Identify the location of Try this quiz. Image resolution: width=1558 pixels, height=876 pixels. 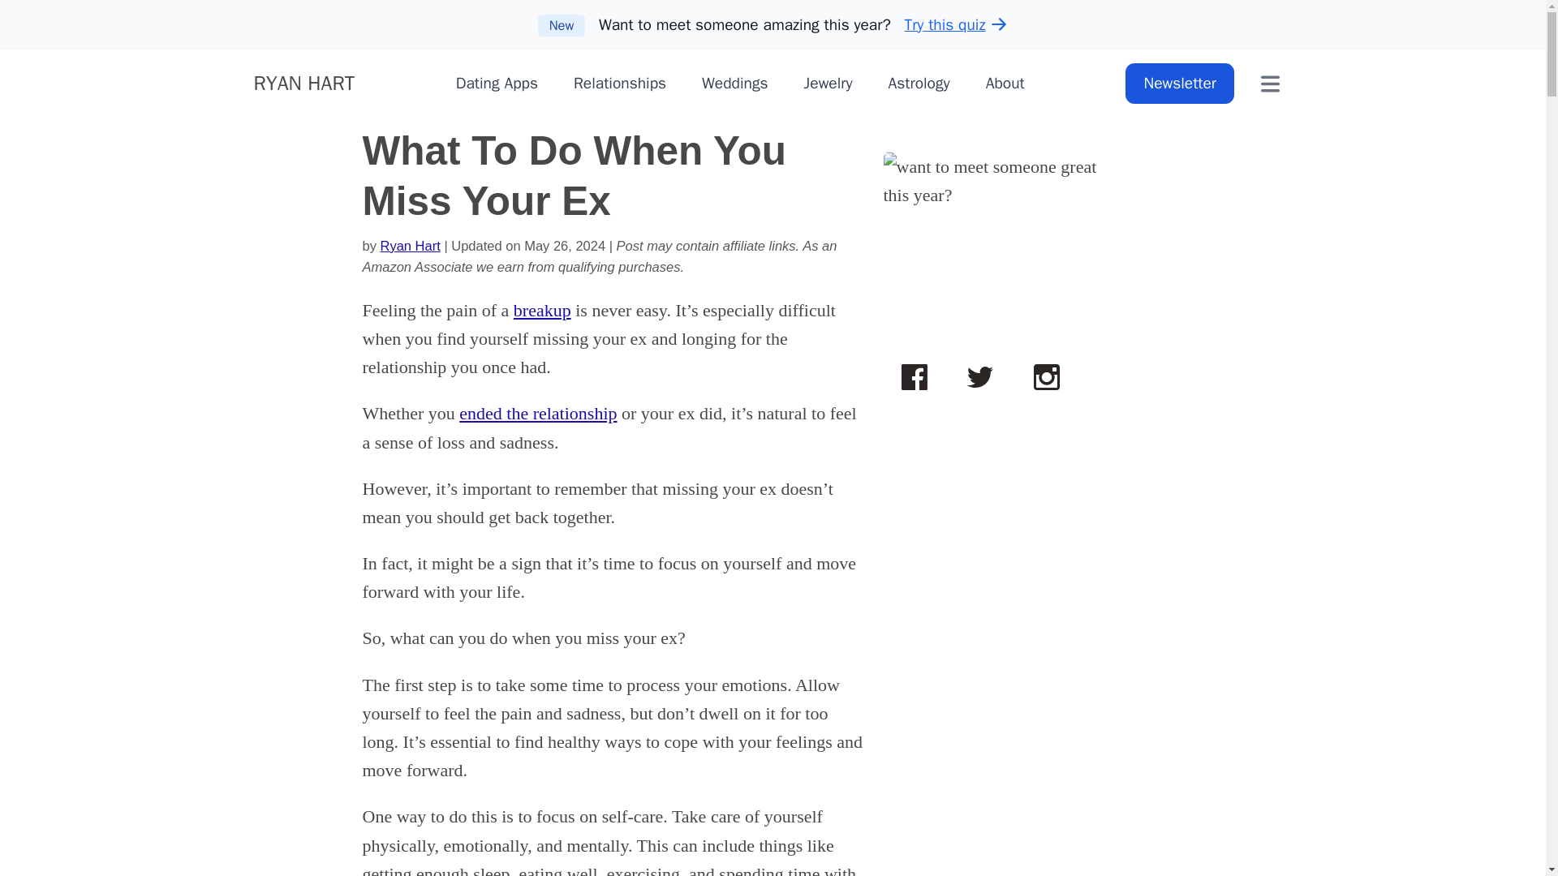
(956, 24).